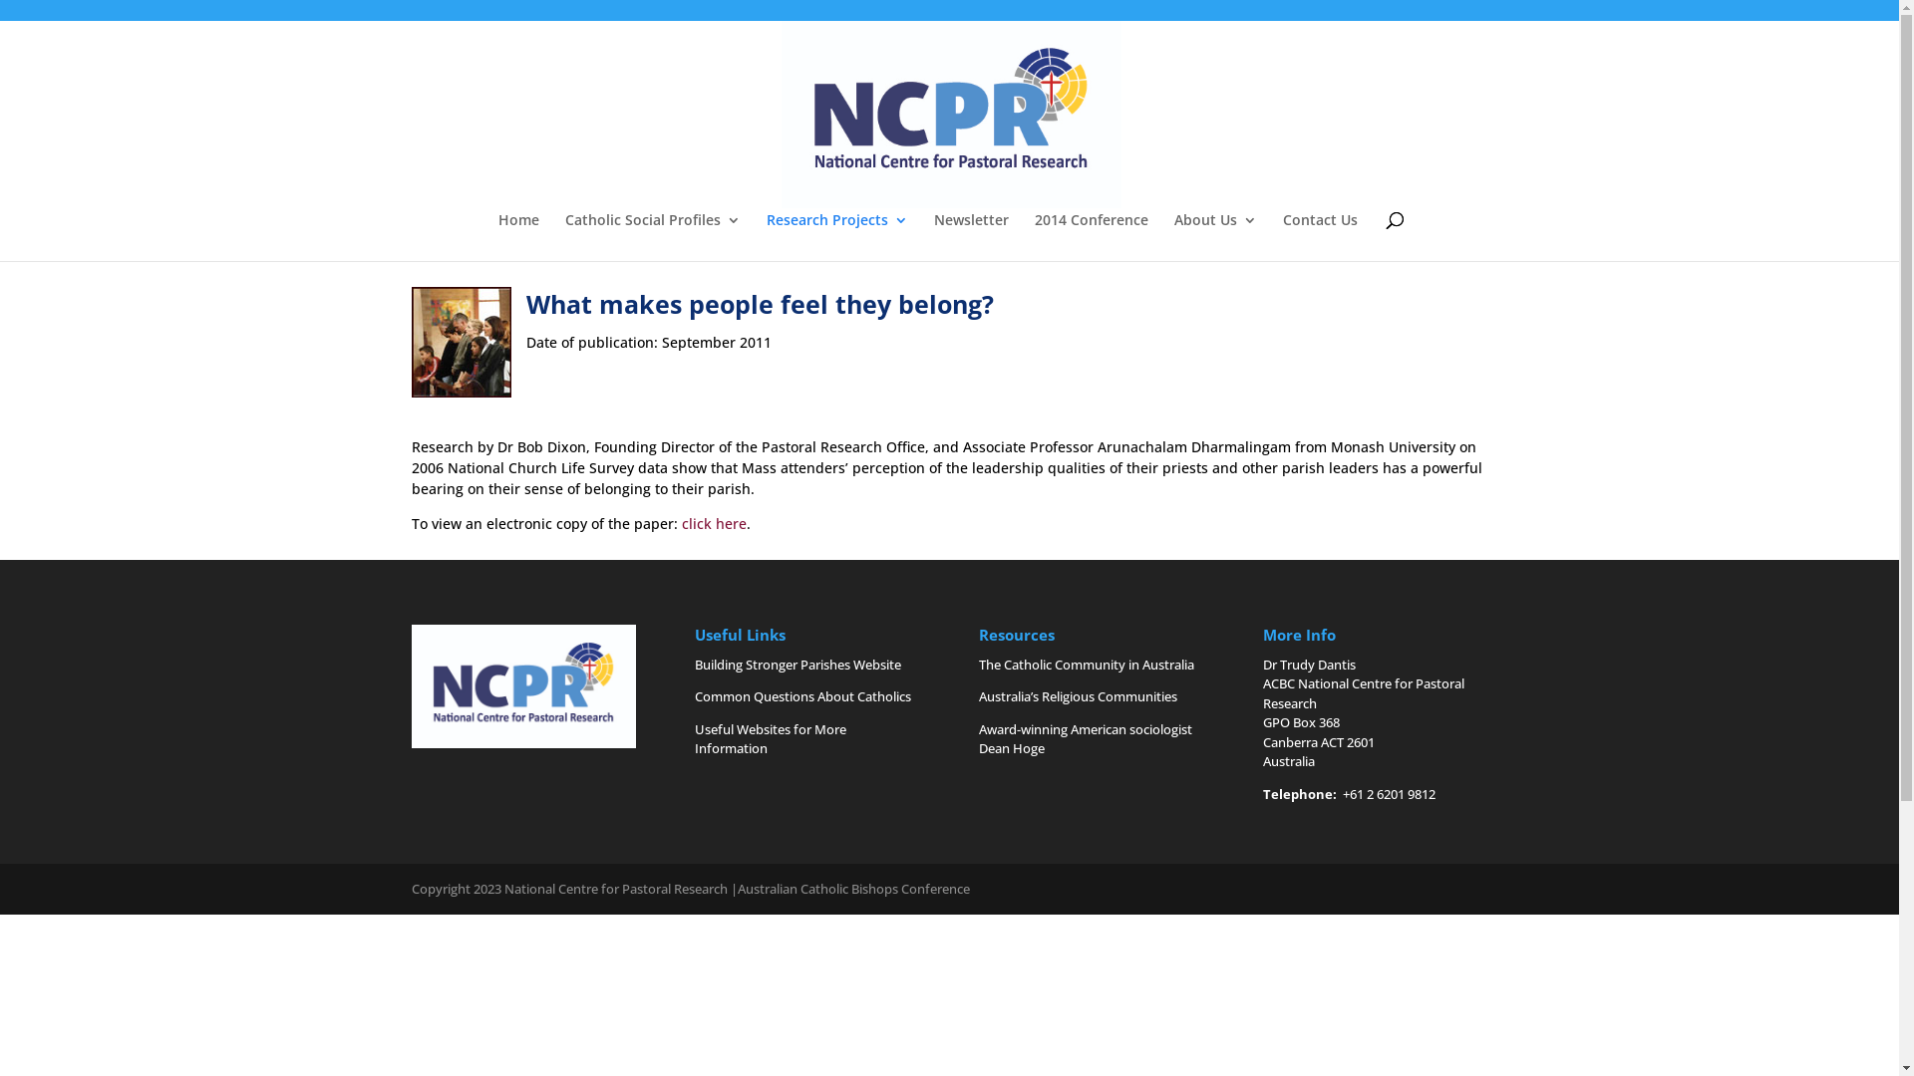 This screenshot has width=1914, height=1076. Describe the element at coordinates (1390, 794) in the screenshot. I see `+61 2 6201 9812` at that location.